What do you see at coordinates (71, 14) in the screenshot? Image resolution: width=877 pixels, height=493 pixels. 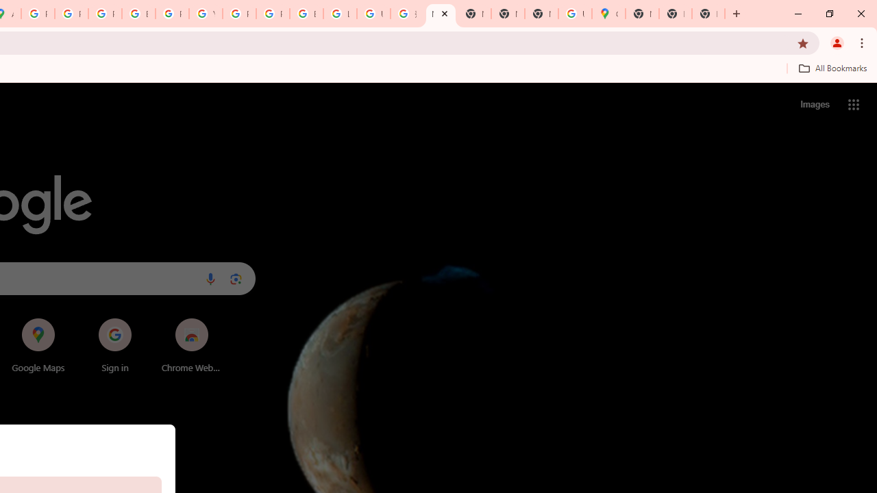 I see `Privacy Help Center - Policies Help` at bounding box center [71, 14].